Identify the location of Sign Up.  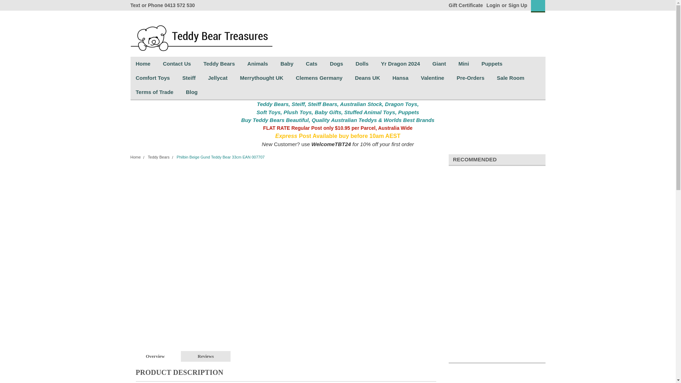
(517, 5).